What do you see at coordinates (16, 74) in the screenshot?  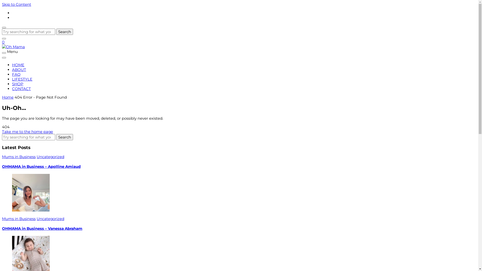 I see `FAQ` at bounding box center [16, 74].